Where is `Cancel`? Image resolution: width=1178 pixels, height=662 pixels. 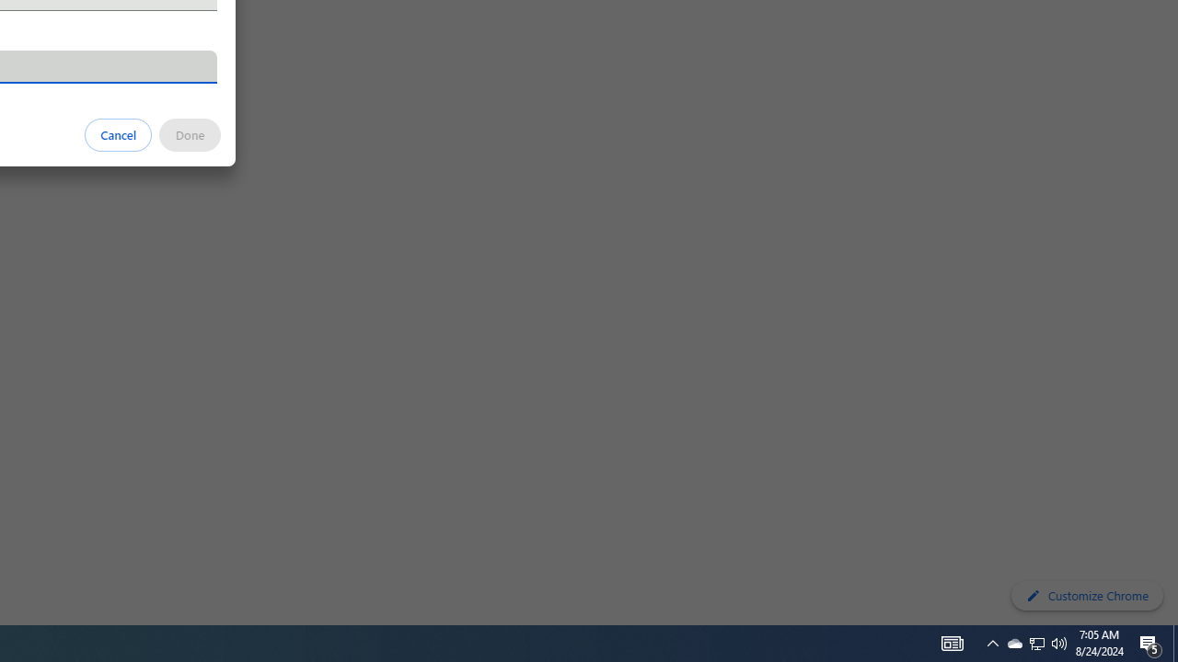
Cancel is located at coordinates (119, 134).